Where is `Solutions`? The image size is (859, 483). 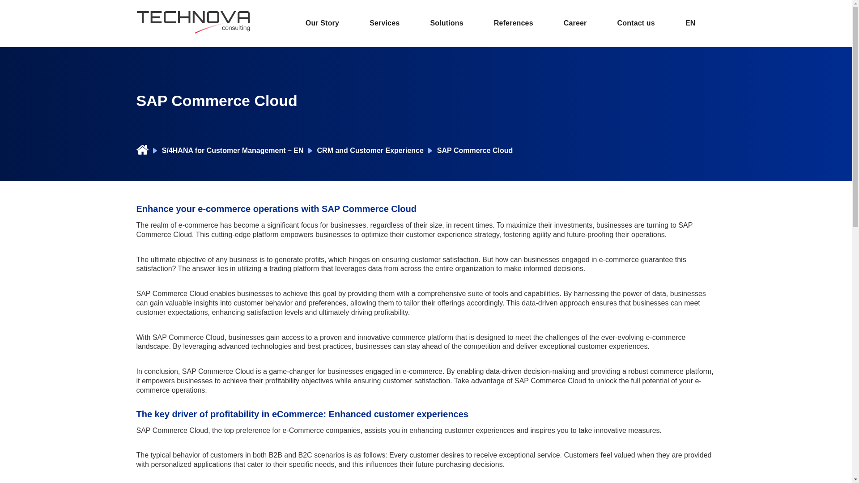 Solutions is located at coordinates (447, 23).